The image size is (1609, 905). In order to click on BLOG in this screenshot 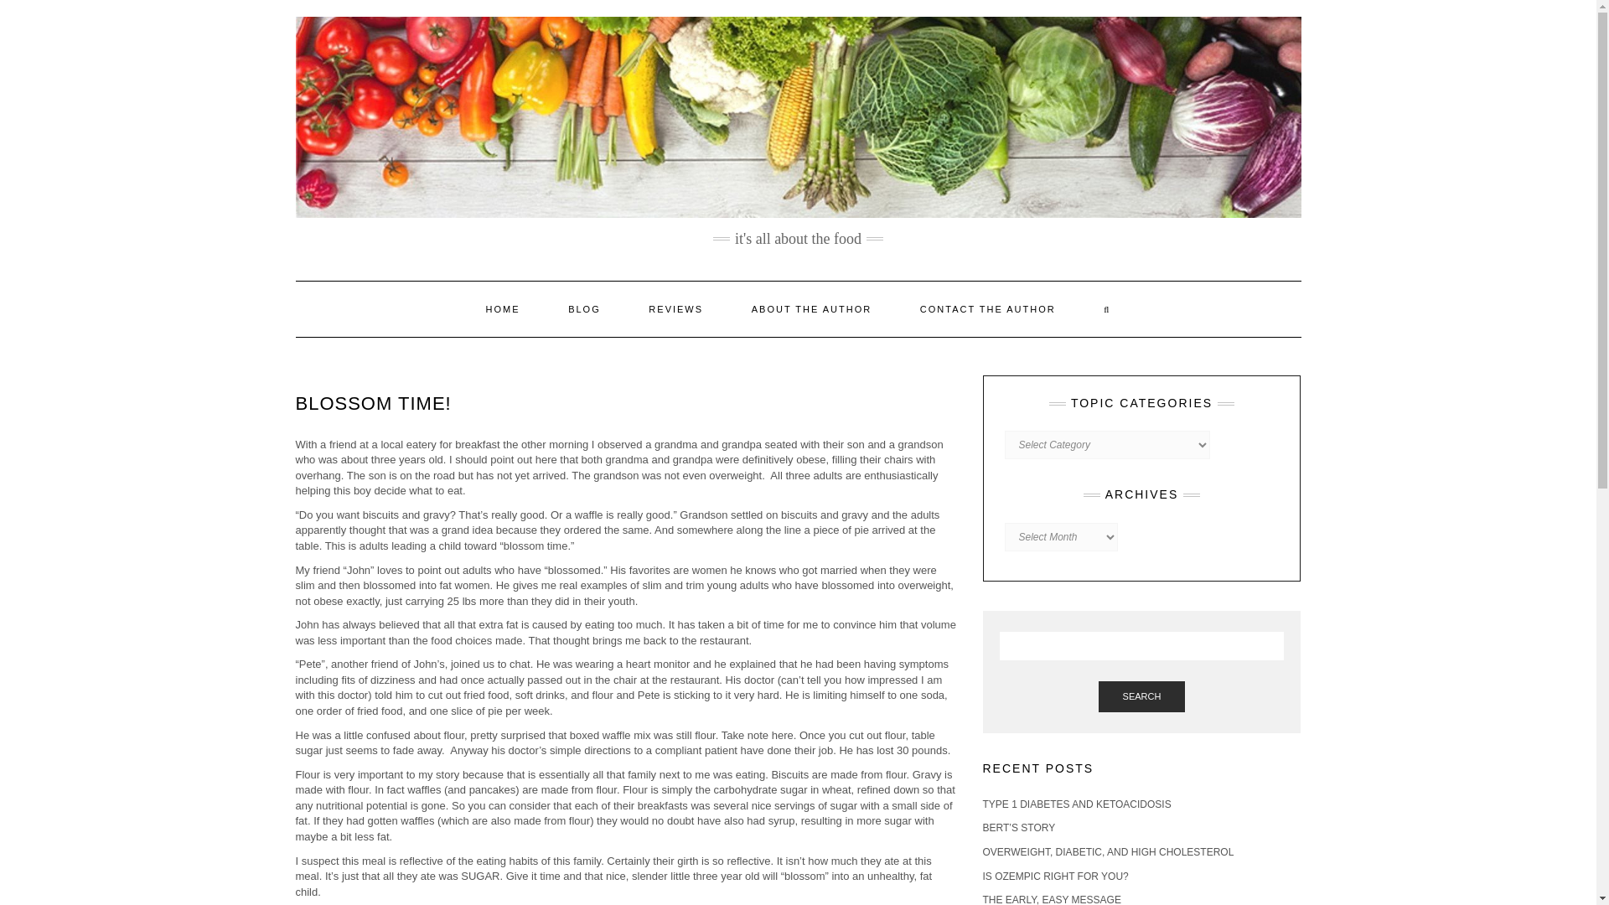, I will do `click(584, 308)`.